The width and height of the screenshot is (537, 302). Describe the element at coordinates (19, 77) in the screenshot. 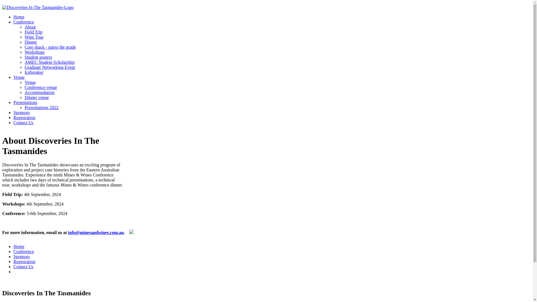

I see `Venue` at that location.